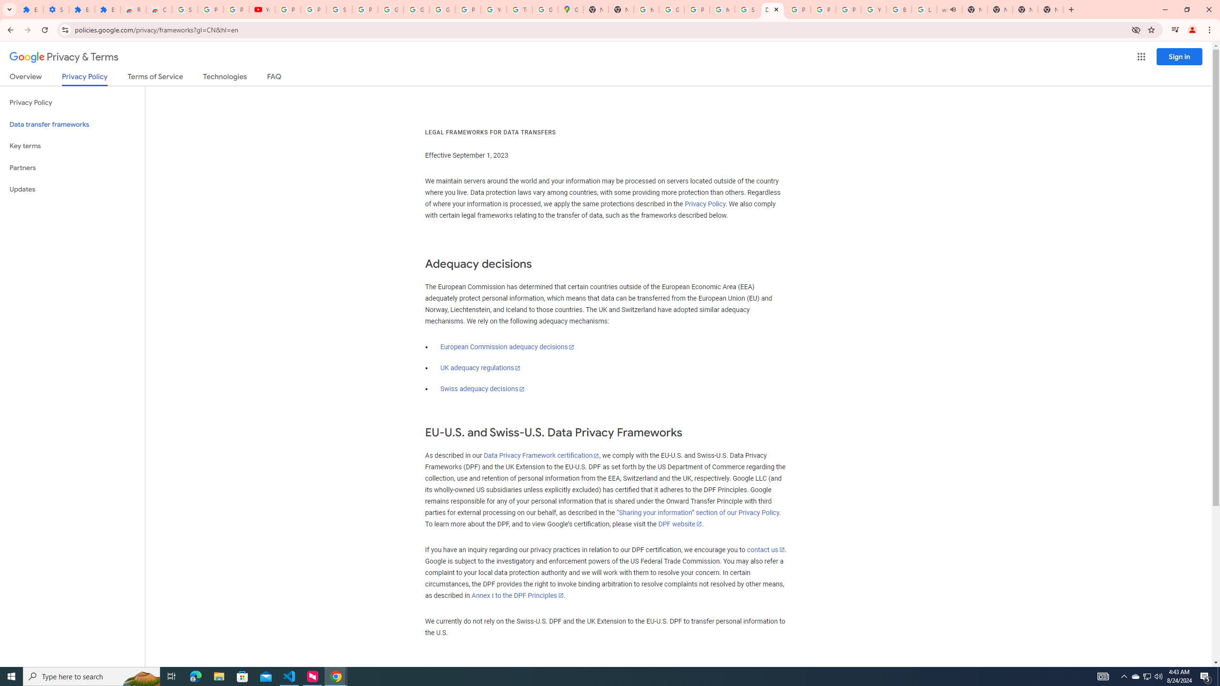 The image size is (1220, 686). Describe the element at coordinates (480, 368) in the screenshot. I see `UK adequacy regulations` at that location.